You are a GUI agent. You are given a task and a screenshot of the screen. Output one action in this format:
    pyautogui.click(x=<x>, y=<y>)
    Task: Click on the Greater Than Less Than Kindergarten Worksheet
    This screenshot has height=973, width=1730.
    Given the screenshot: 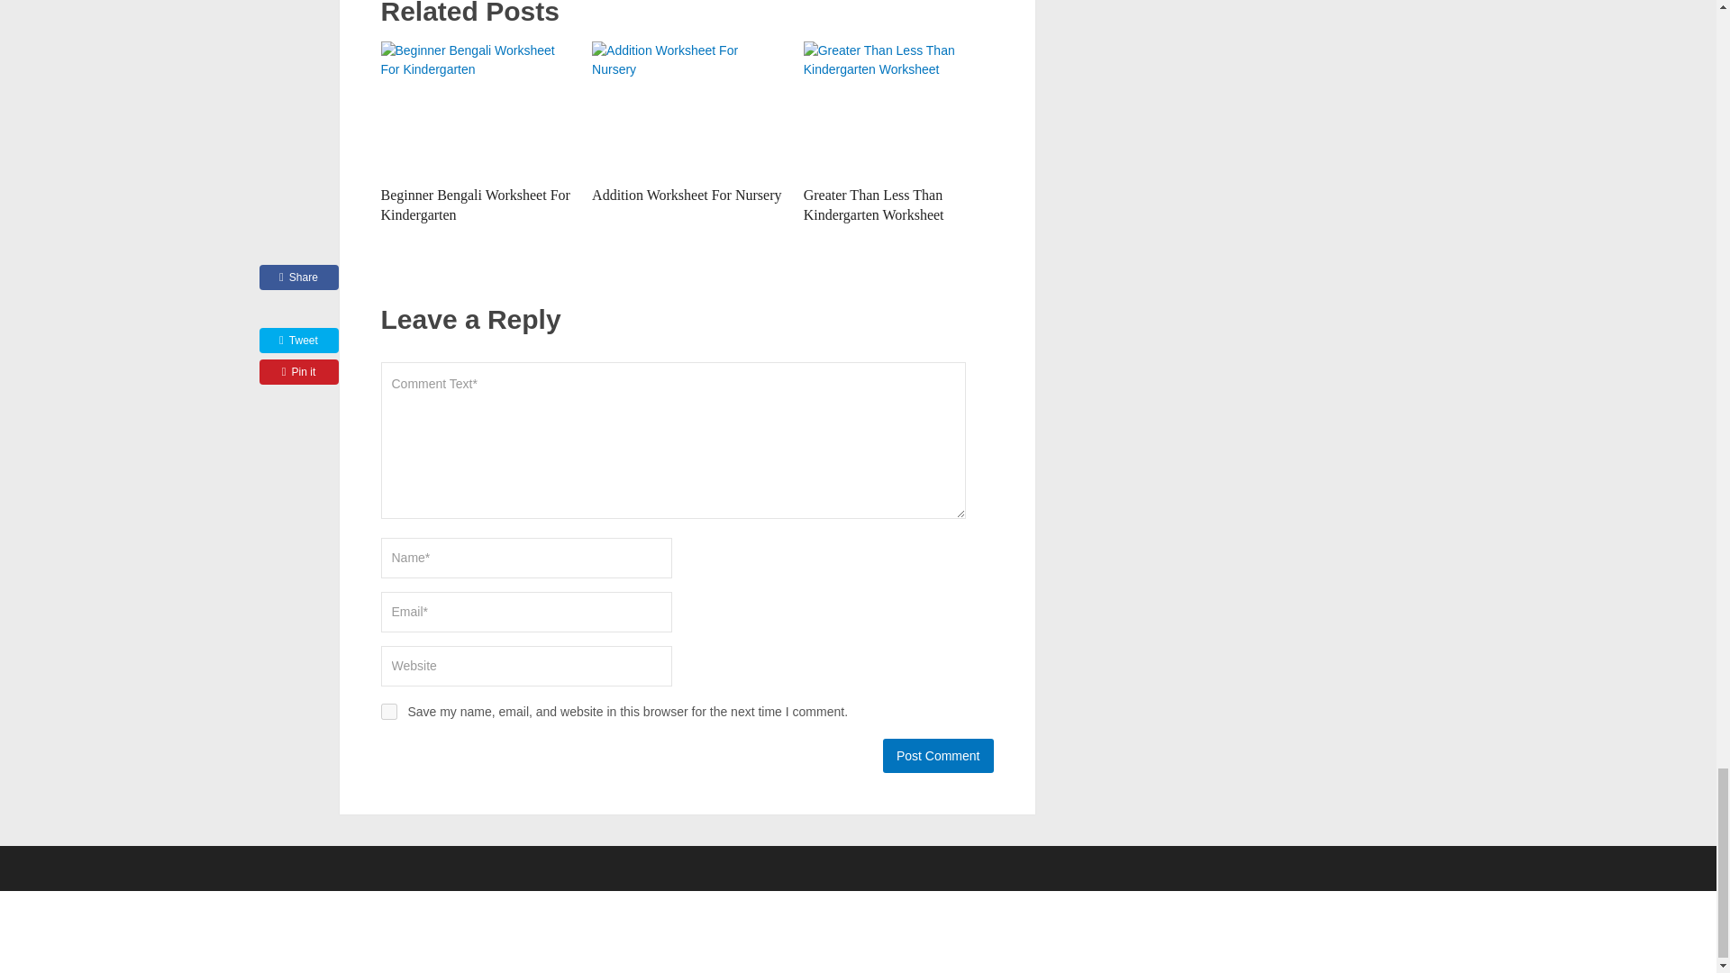 What is the action you would take?
    pyautogui.click(x=874, y=205)
    